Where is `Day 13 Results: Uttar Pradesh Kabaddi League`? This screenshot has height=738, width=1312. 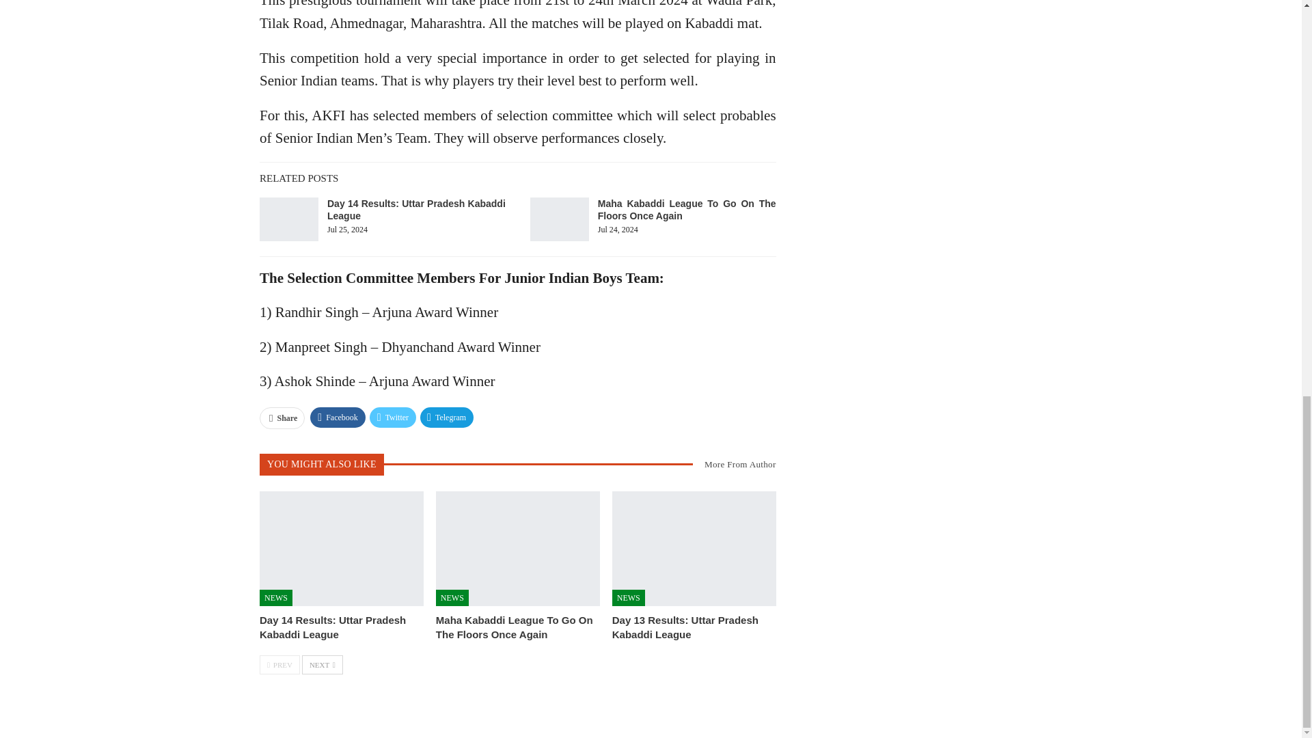
Day 13 Results: Uttar Pradesh Kabaddi League is located at coordinates (694, 548).